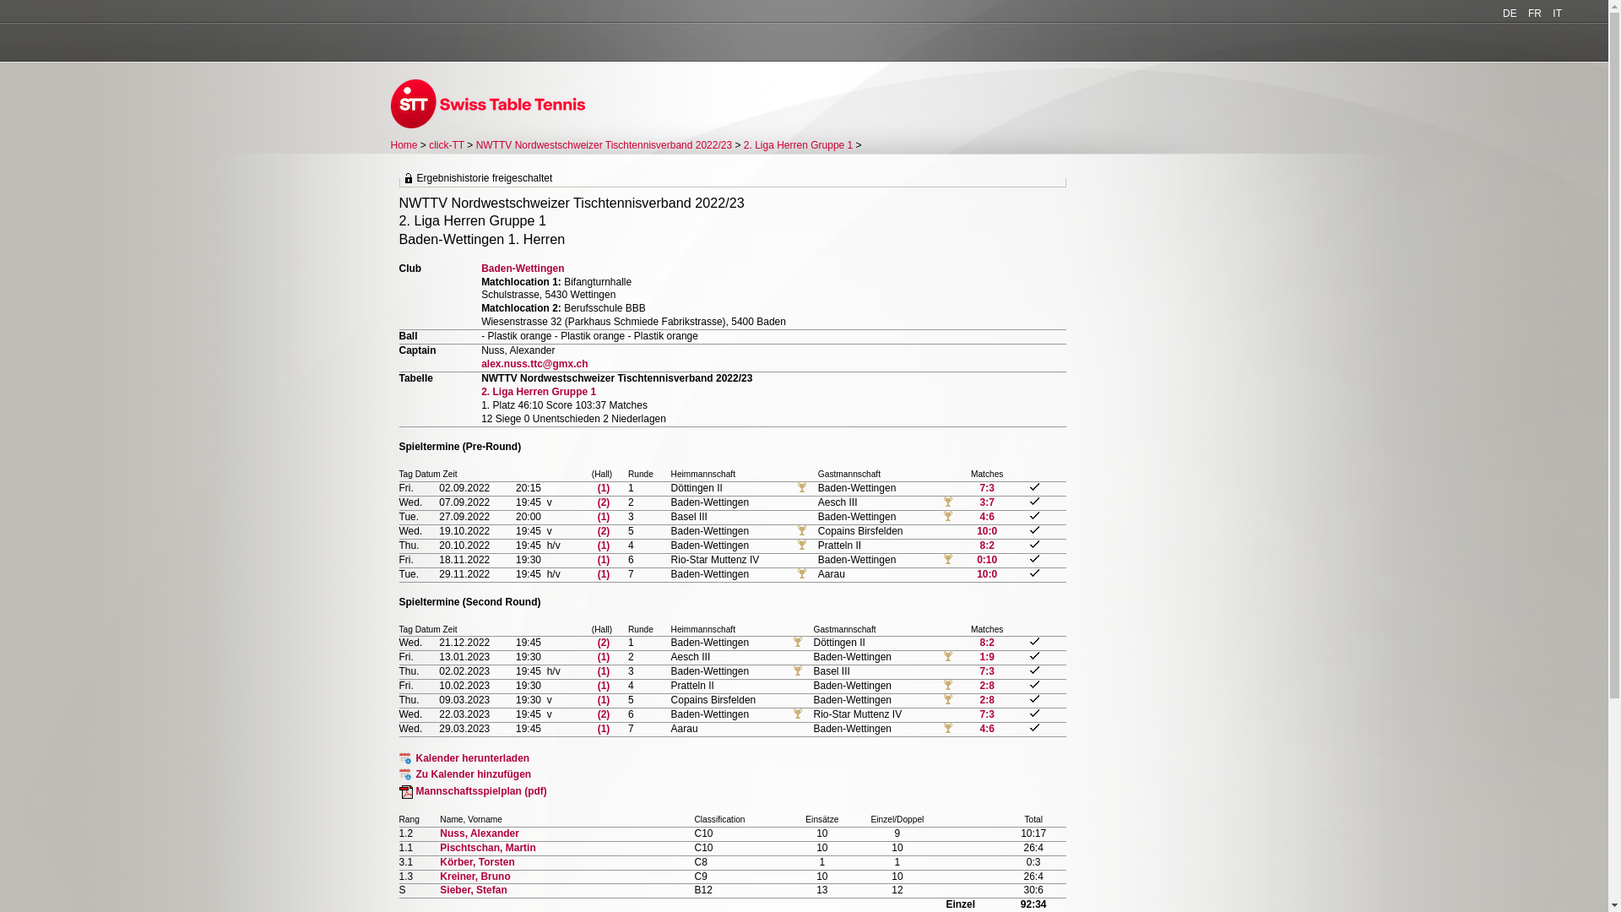  I want to click on (1), so click(604, 574).